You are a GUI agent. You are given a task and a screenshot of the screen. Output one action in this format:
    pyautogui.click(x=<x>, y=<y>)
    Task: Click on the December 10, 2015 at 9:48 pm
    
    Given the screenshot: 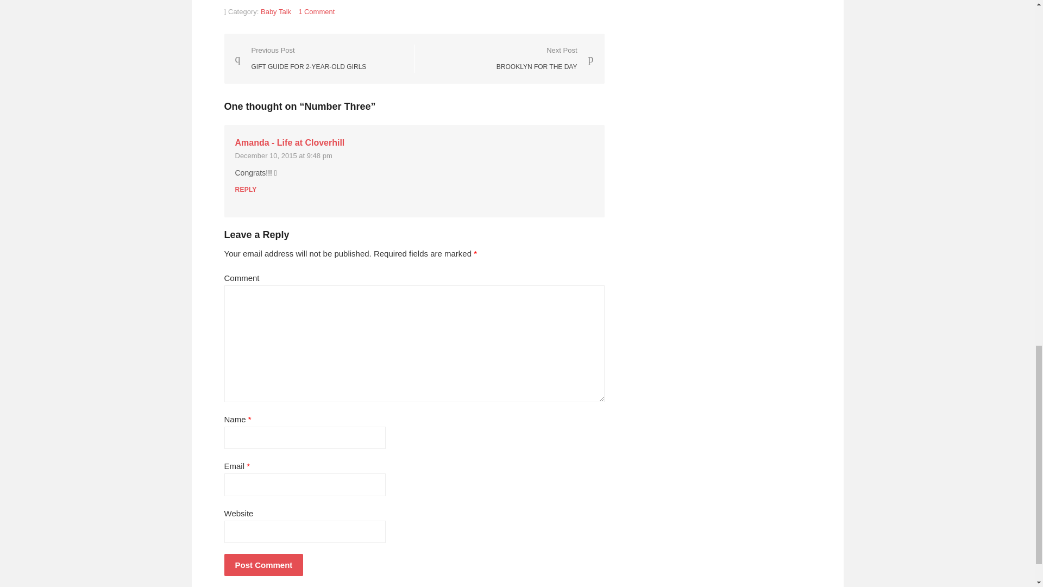 What is the action you would take?
    pyautogui.click(x=300, y=58)
    